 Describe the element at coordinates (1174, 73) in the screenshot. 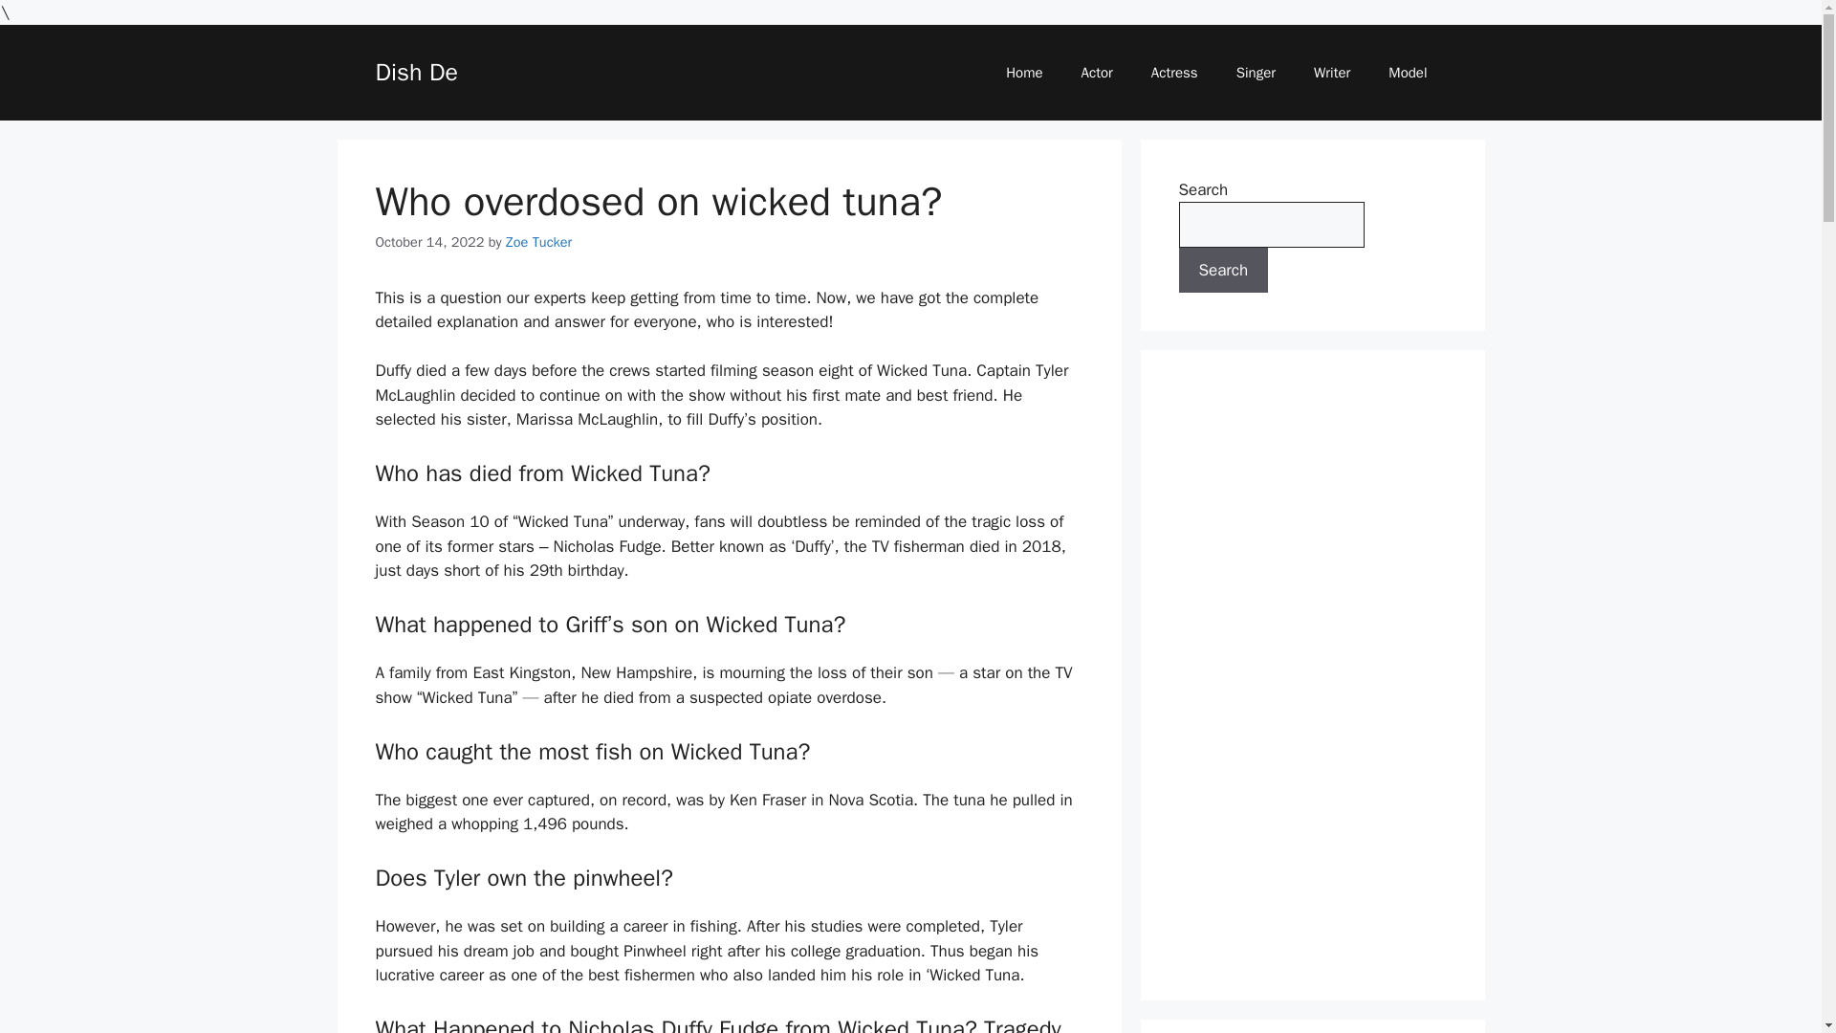

I see `Actress` at that location.